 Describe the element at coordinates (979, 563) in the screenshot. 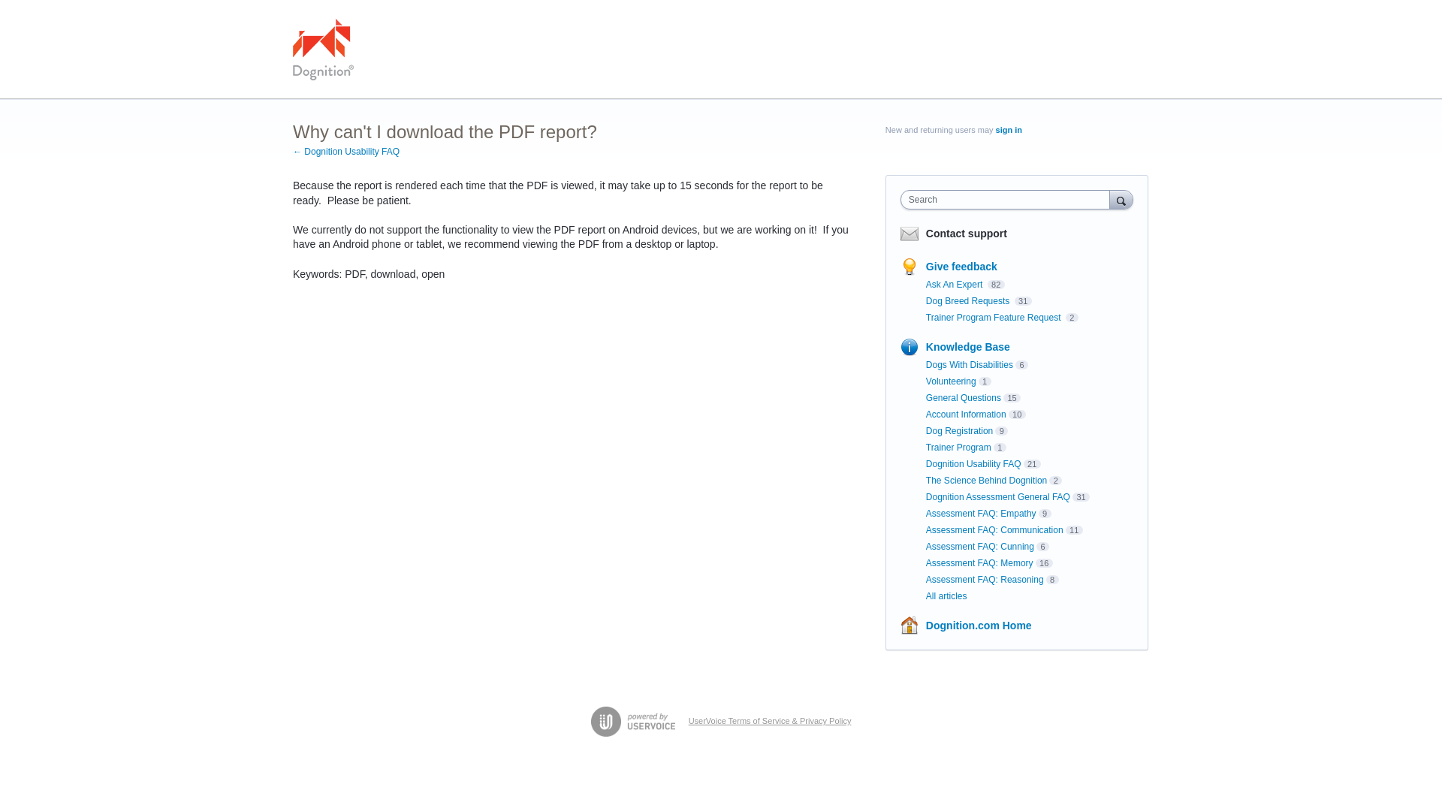

I see `Assessment FAQ: Memory` at that location.